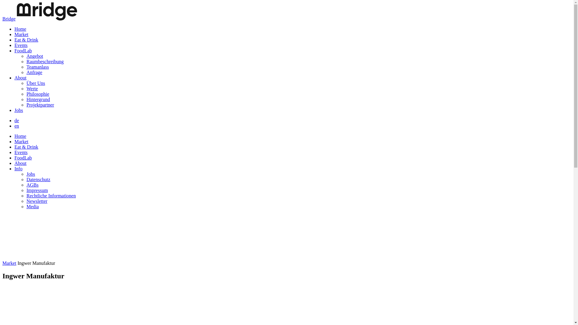 Image resolution: width=578 pixels, height=325 pixels. What do you see at coordinates (20, 136) in the screenshot?
I see `Home` at bounding box center [20, 136].